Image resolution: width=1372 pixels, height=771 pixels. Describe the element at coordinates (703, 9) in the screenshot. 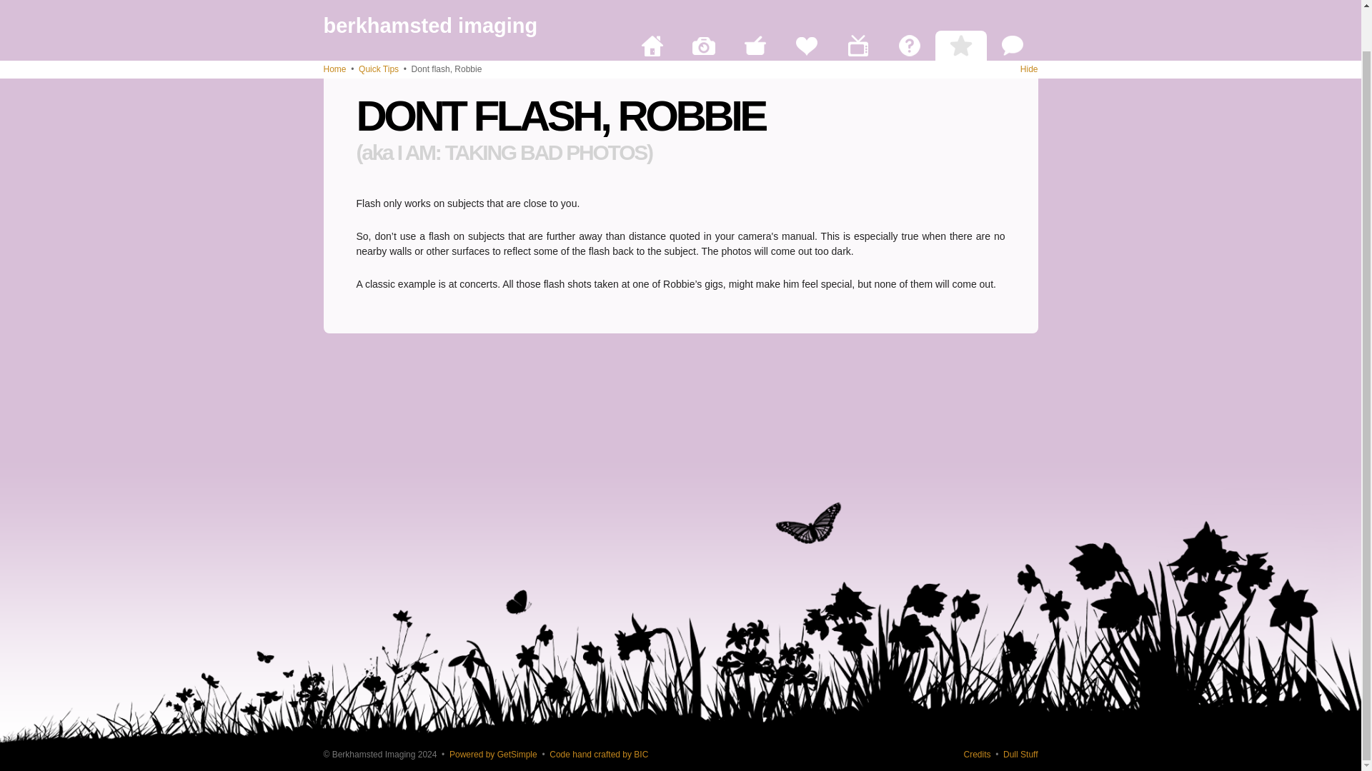

I see `The "Get my photos printed" bit.` at that location.